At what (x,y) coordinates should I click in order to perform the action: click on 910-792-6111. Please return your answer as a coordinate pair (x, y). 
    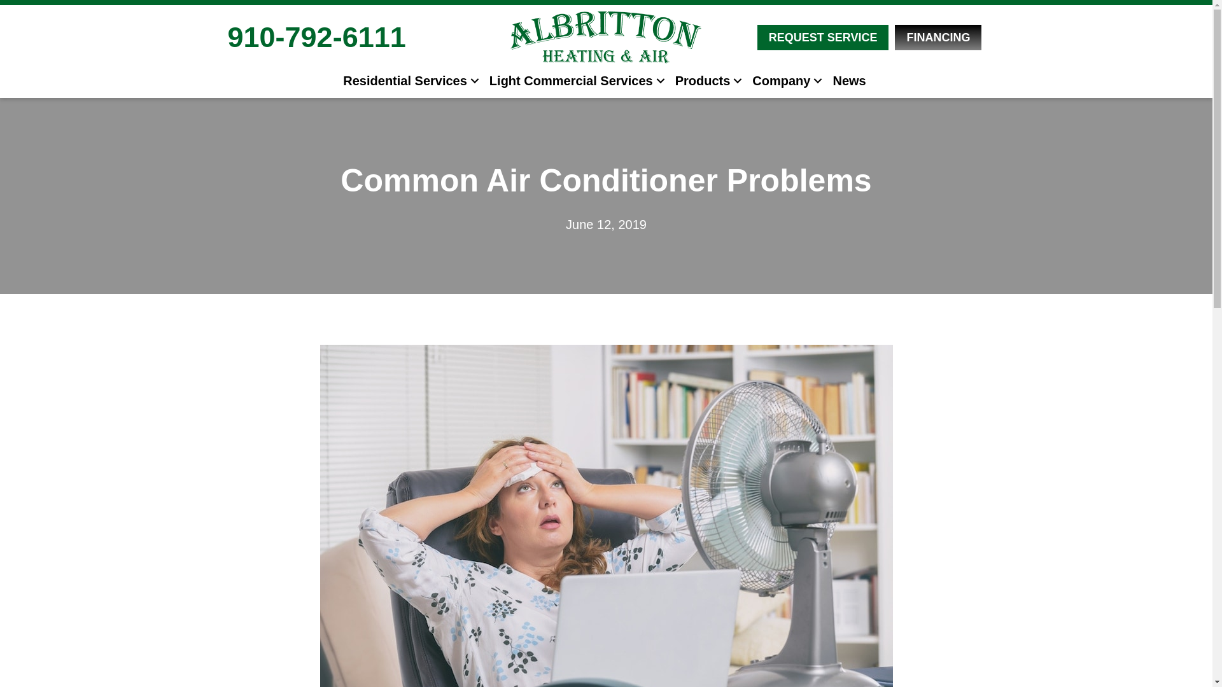
    Looking at the image, I should click on (316, 37).